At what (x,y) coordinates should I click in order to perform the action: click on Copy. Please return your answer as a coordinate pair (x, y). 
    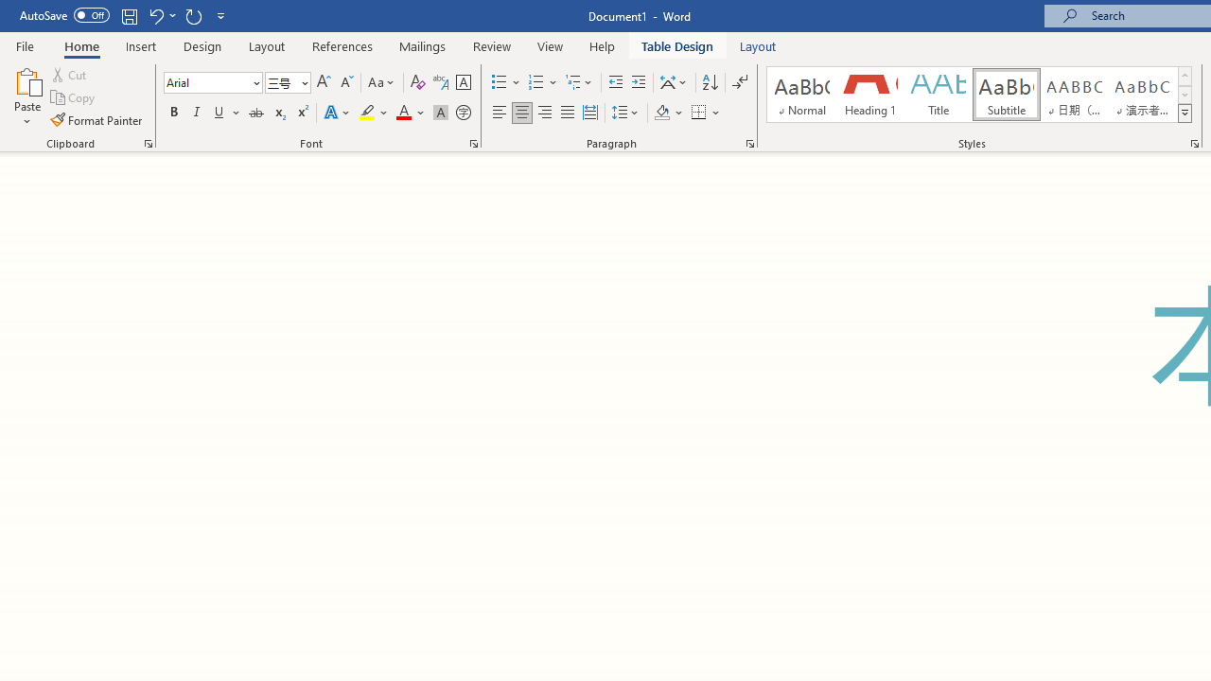
    Looking at the image, I should click on (74, 98).